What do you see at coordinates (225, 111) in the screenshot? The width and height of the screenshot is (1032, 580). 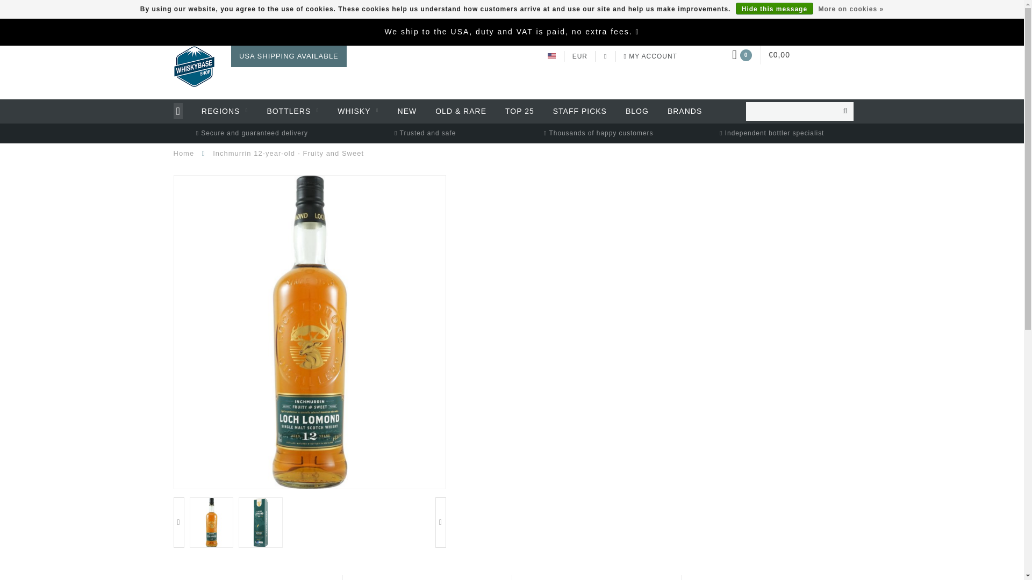 I see `REGIONS` at bounding box center [225, 111].